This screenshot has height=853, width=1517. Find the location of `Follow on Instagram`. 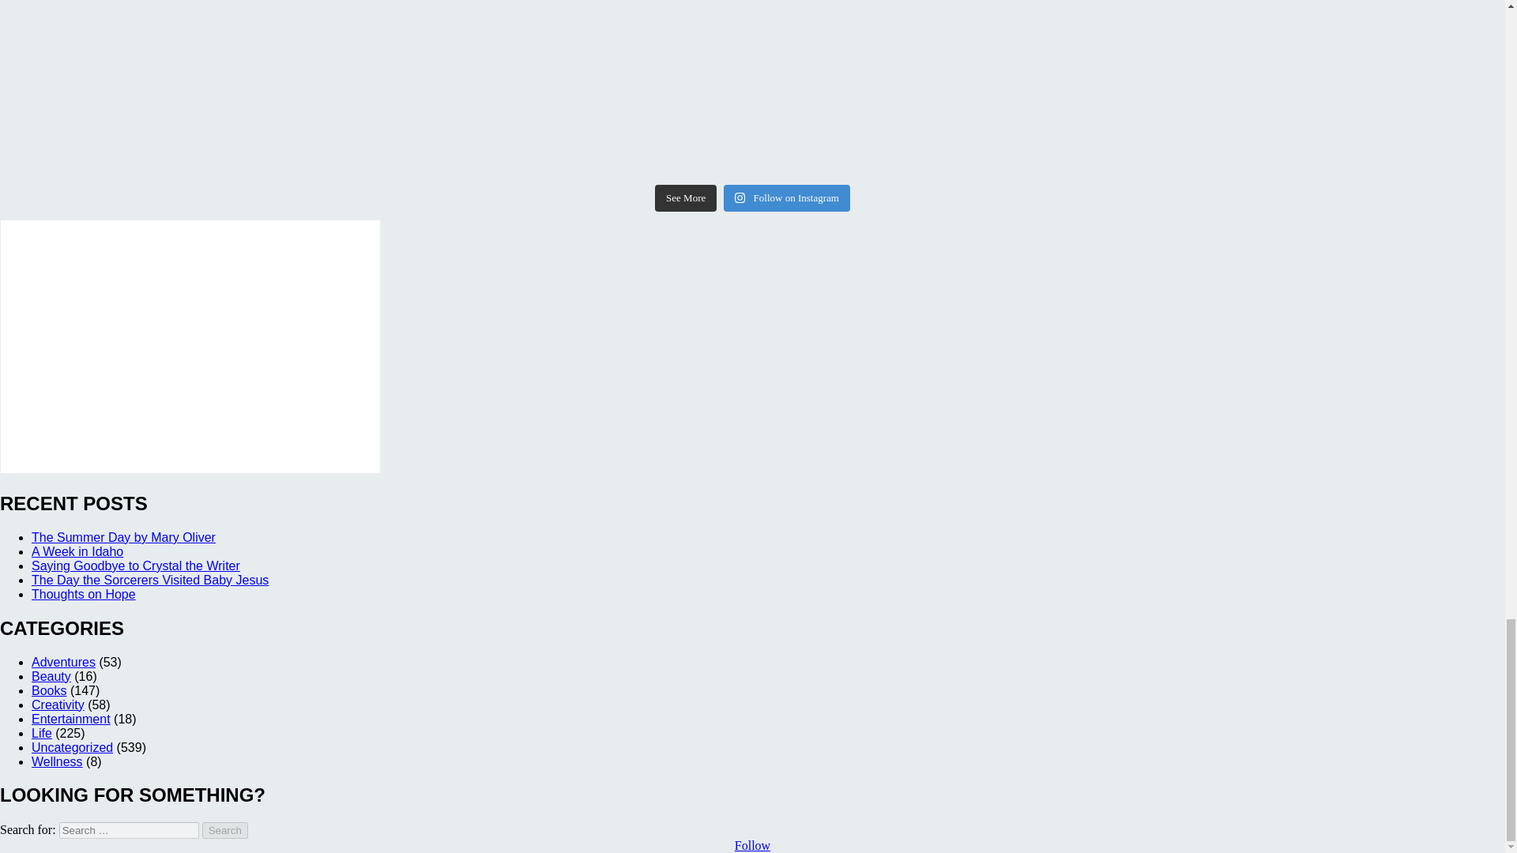

Follow on Instagram is located at coordinates (786, 197).